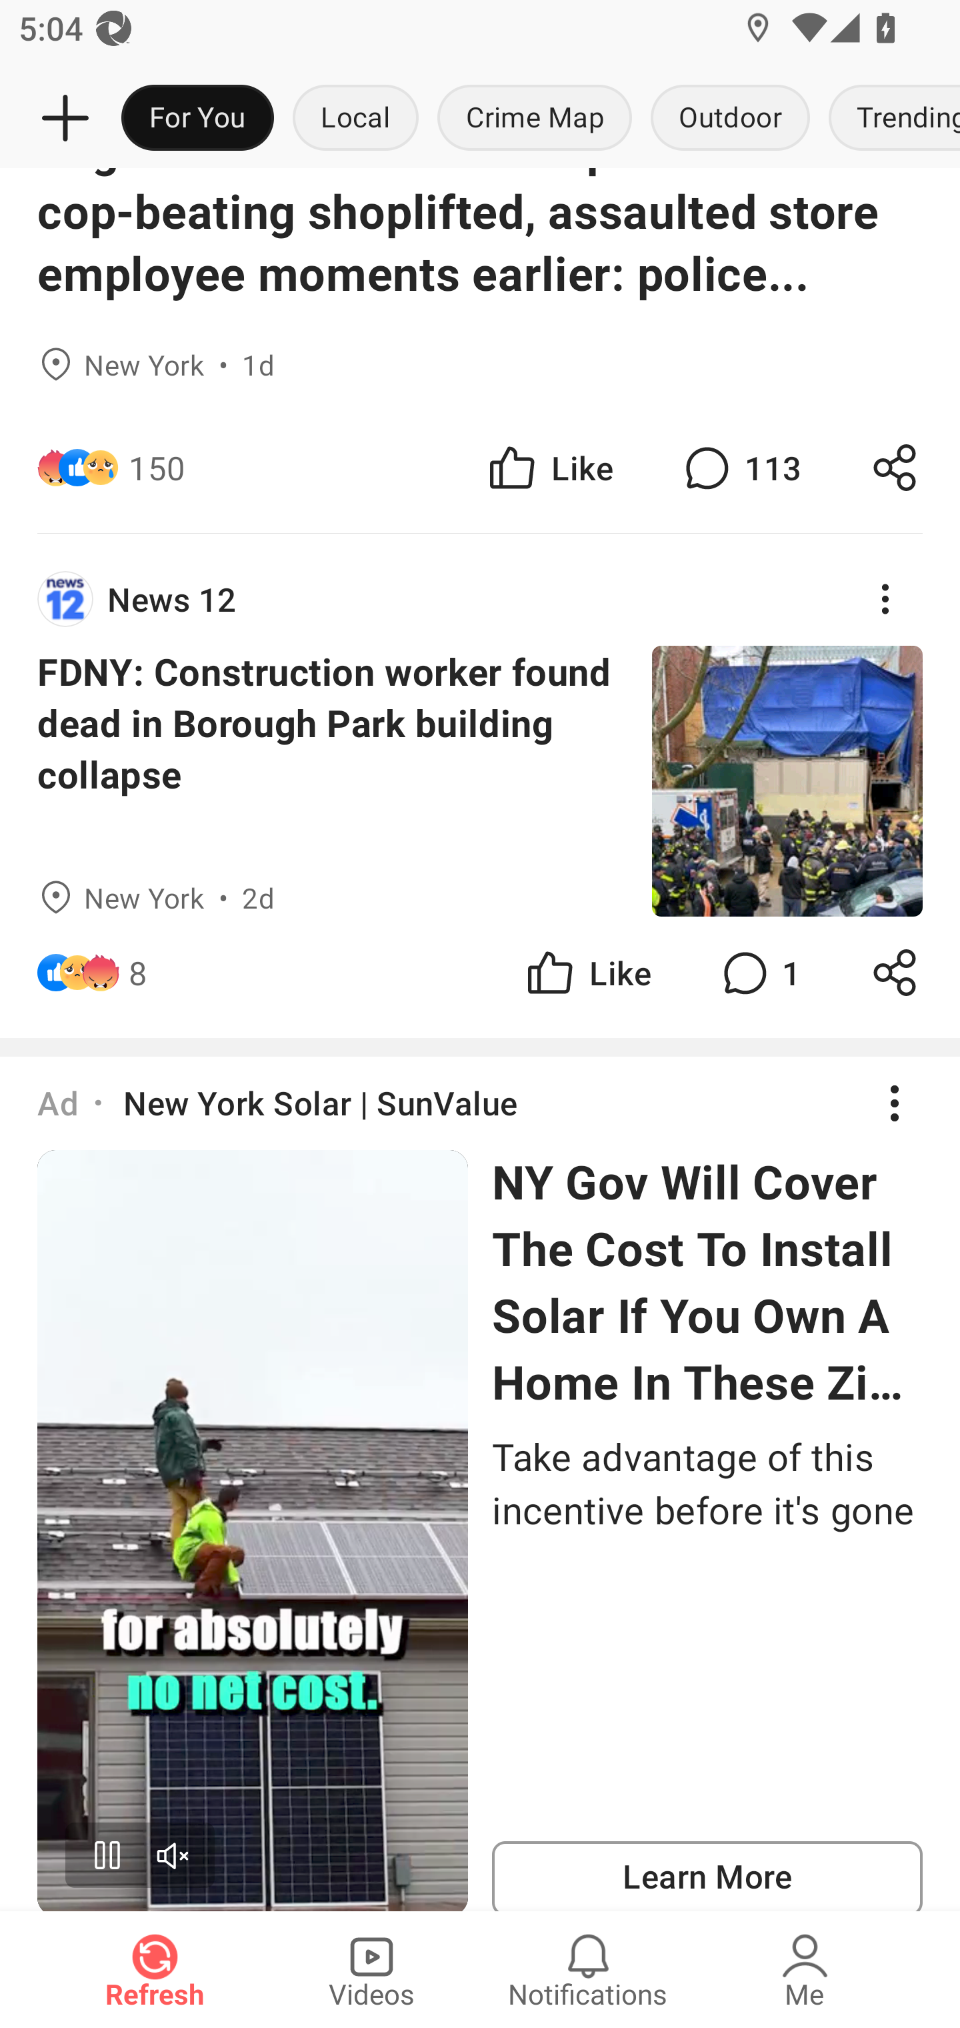 Image resolution: width=960 pixels, height=2028 pixels. I want to click on 1, so click(759, 973).